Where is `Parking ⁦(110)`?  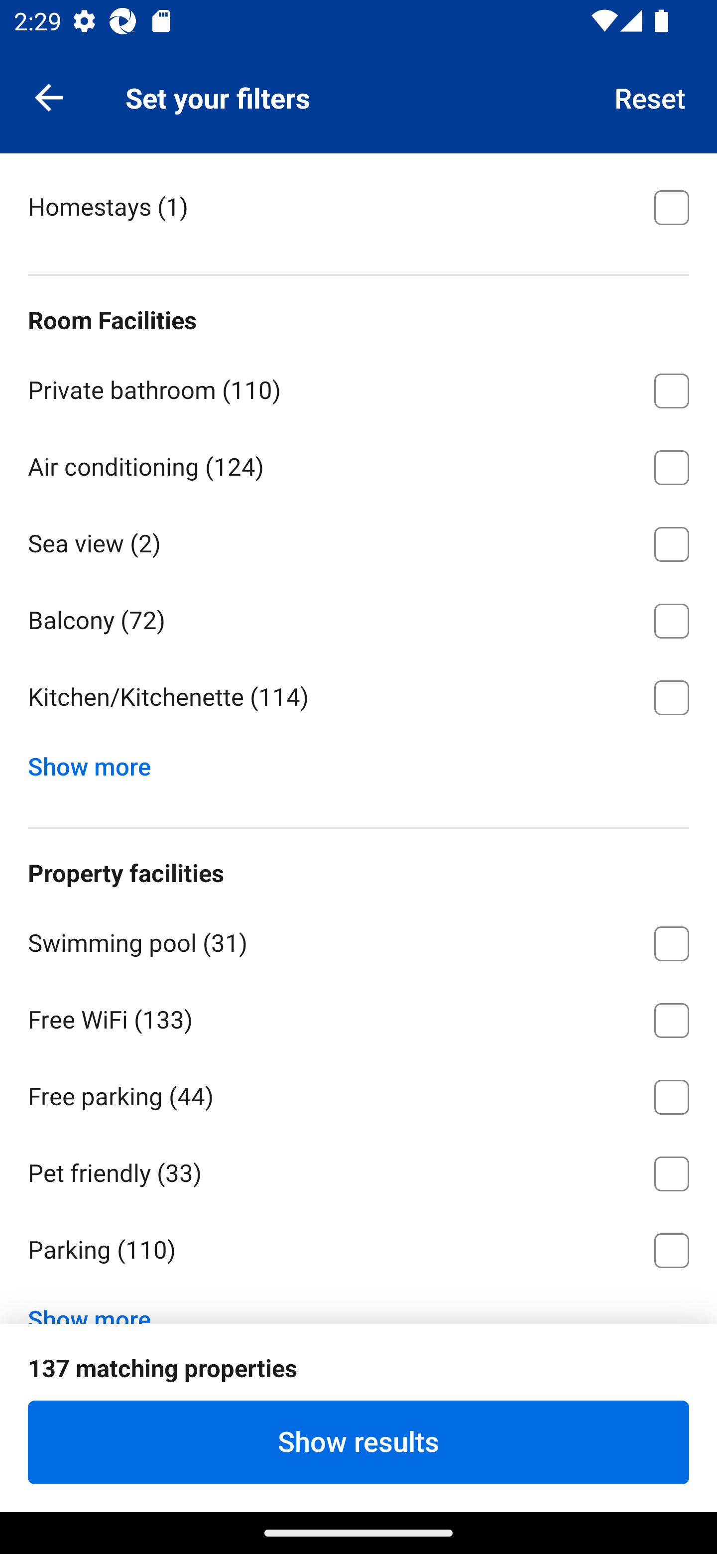
Parking ⁦(110) is located at coordinates (358, 1251).